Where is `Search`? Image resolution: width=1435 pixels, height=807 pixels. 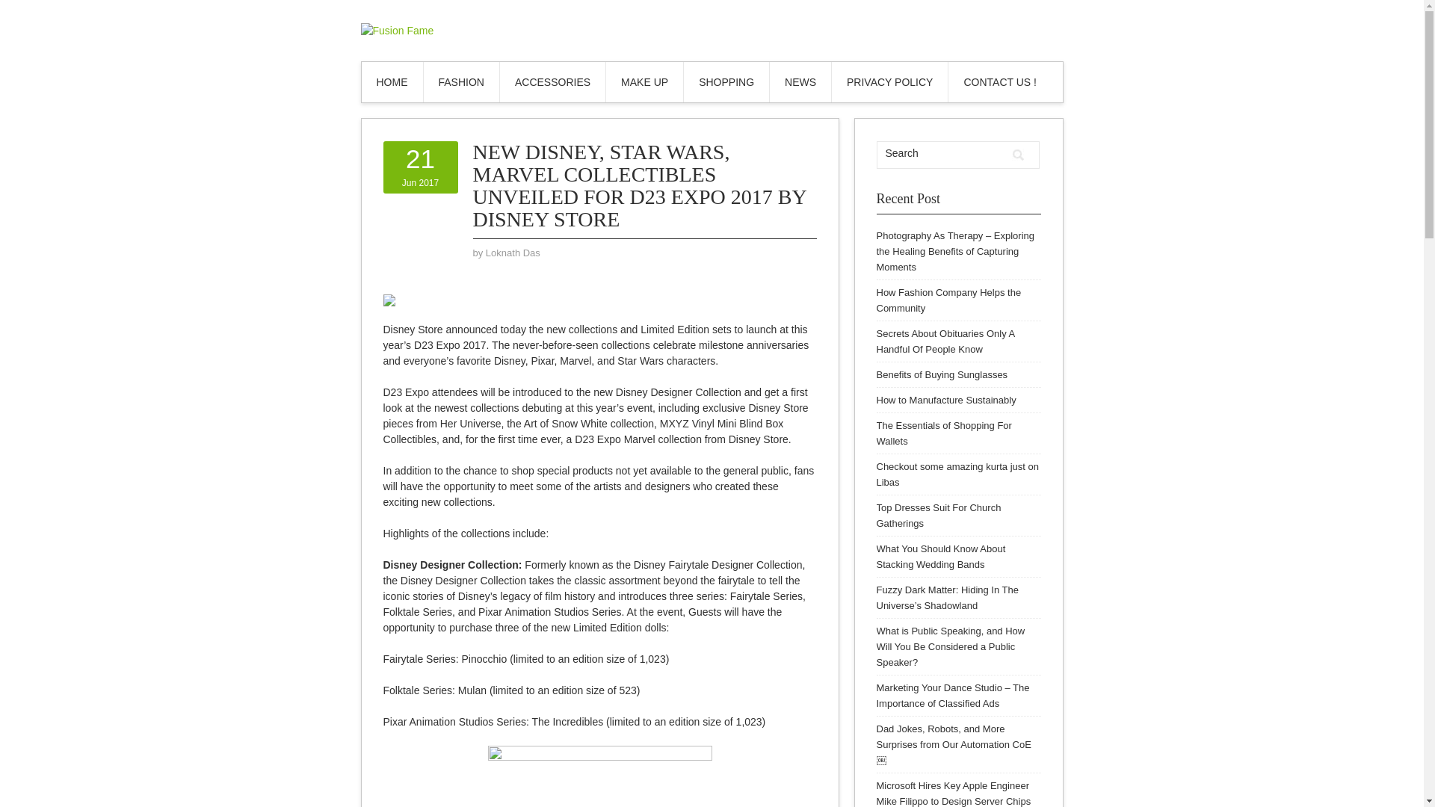
Search is located at coordinates (392, 82).